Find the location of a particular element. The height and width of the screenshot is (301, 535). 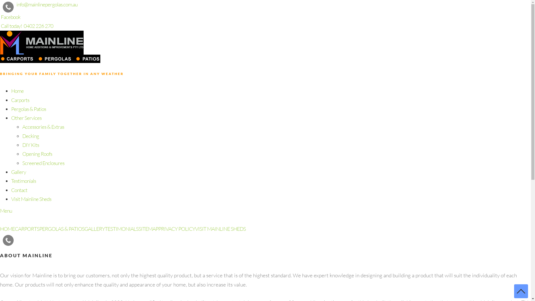

  is located at coordinates (1, 26).